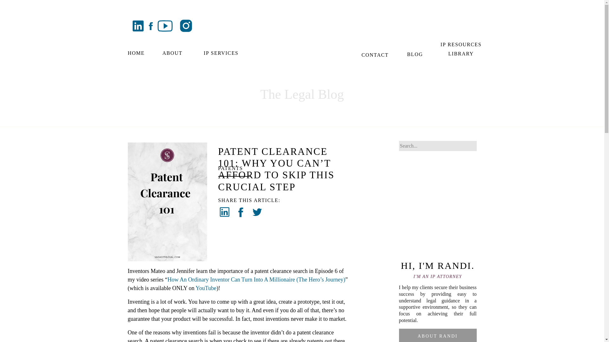 This screenshot has height=342, width=609. I want to click on IP RESOURCES LIBRARY, so click(461, 48).